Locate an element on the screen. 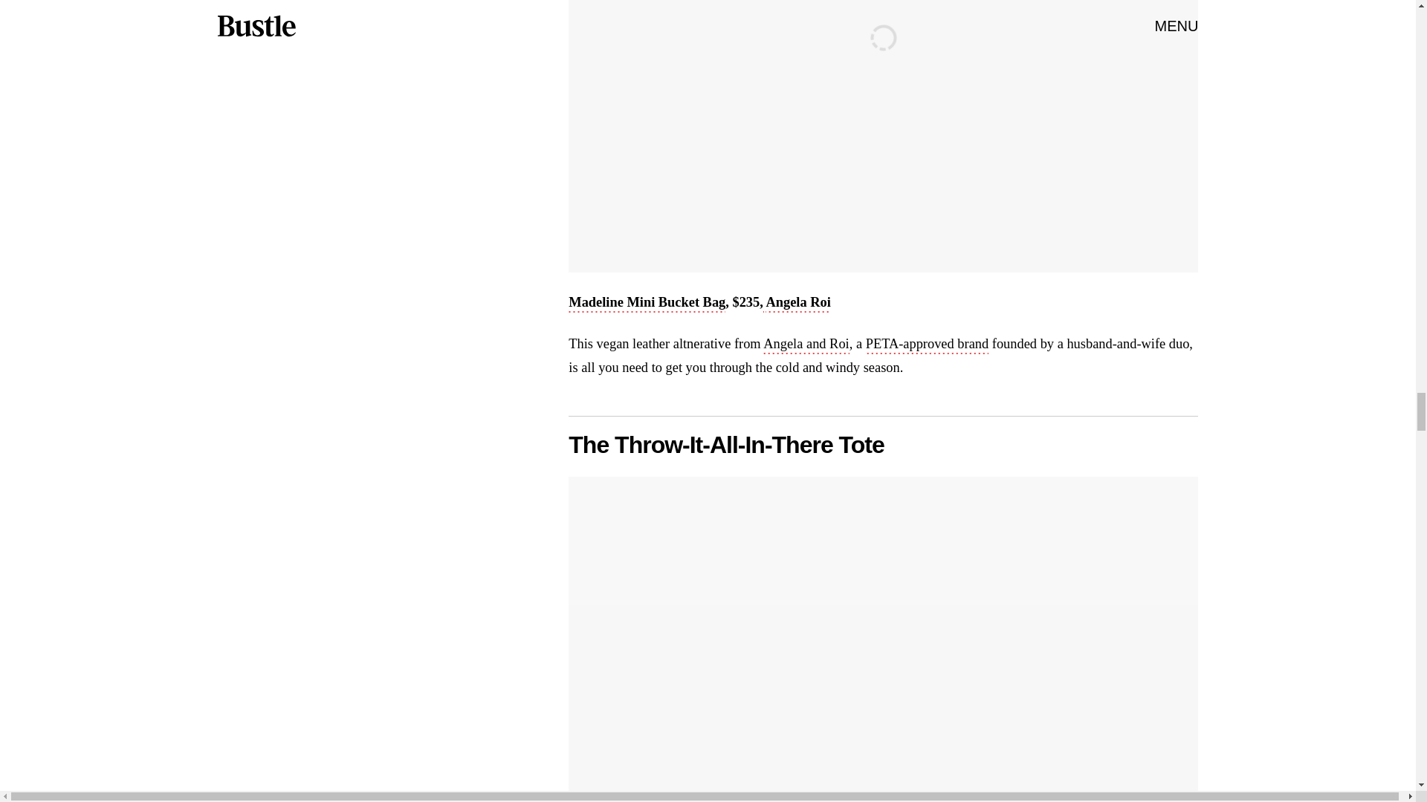 Image resolution: width=1427 pixels, height=802 pixels. Angela and Roi is located at coordinates (806, 345).